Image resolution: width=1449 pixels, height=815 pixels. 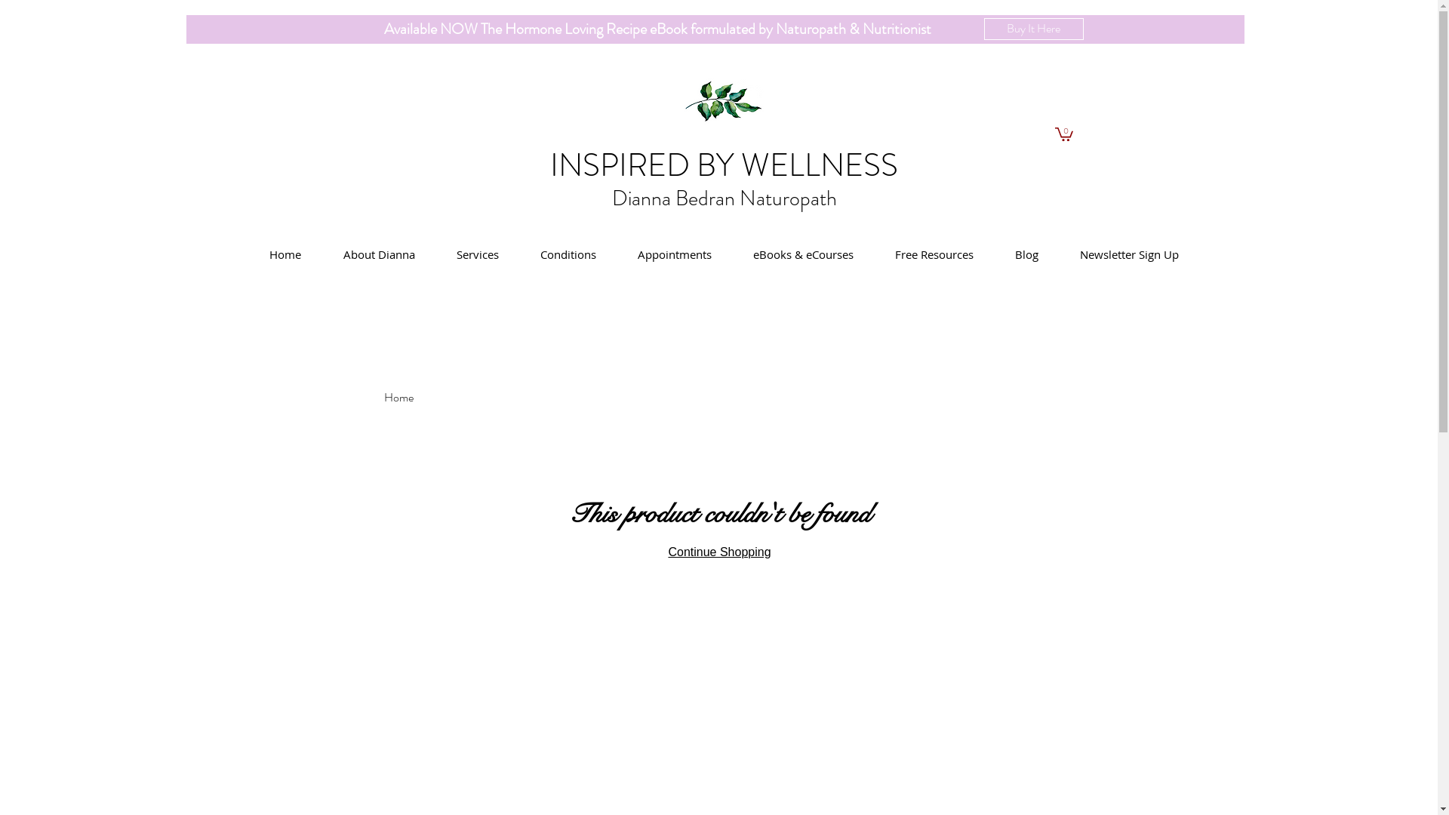 What do you see at coordinates (379, 254) in the screenshot?
I see `About Dianna` at bounding box center [379, 254].